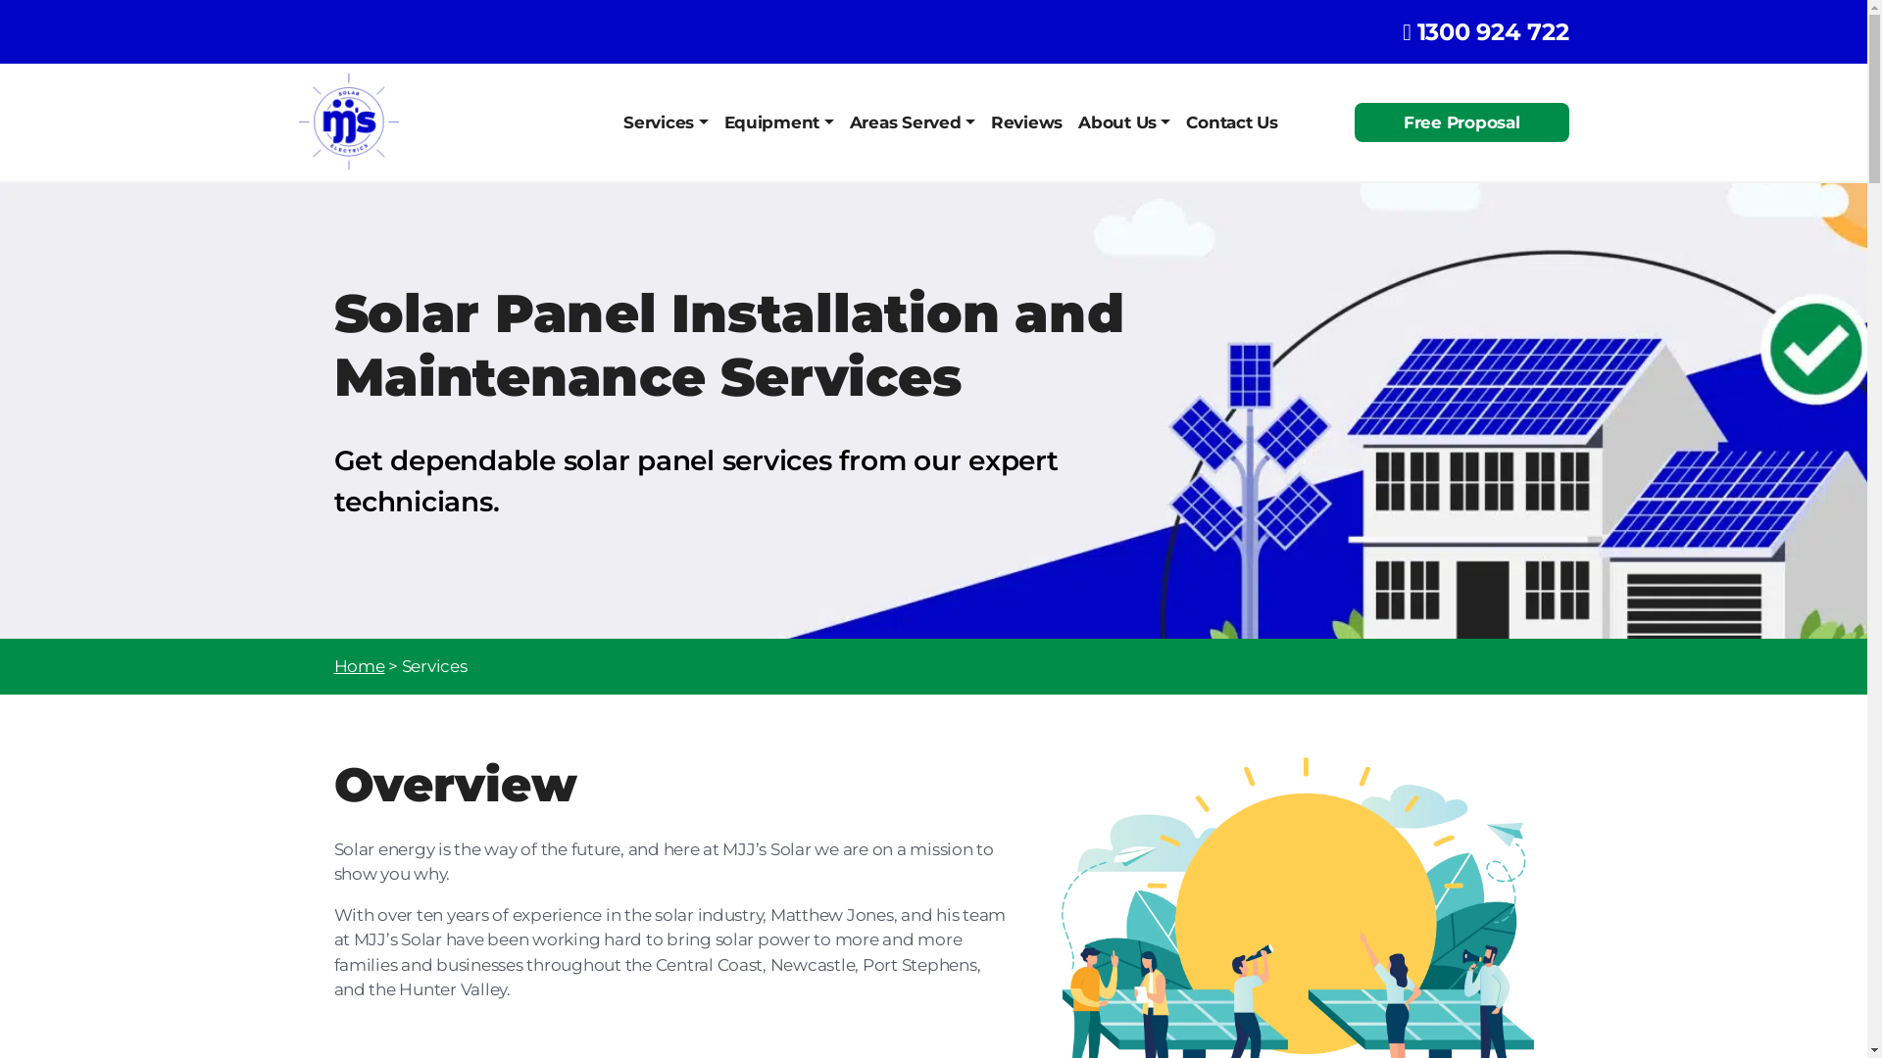 This screenshot has height=1058, width=1882. What do you see at coordinates (1124, 122) in the screenshot?
I see `About Us` at bounding box center [1124, 122].